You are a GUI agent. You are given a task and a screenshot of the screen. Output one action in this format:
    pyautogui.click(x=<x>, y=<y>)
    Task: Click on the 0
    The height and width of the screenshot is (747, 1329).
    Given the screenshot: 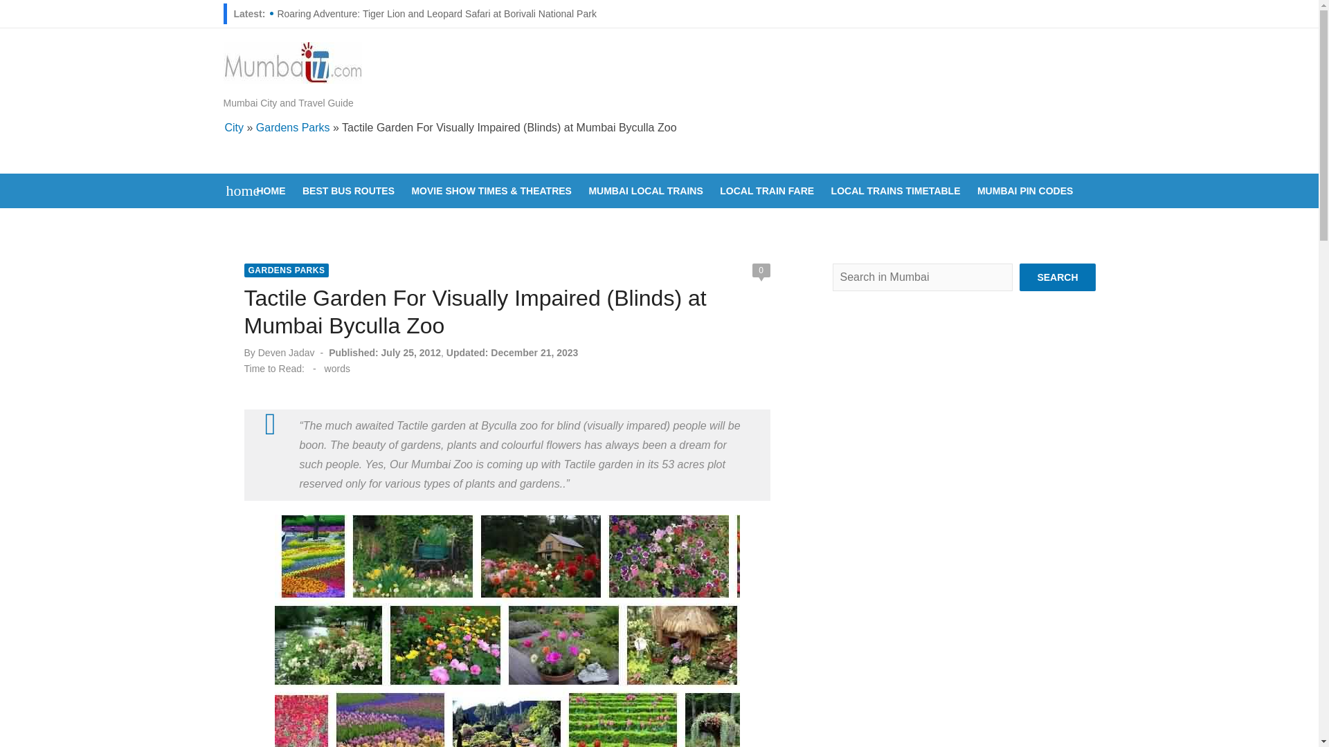 What is the action you would take?
    pyautogui.click(x=760, y=270)
    